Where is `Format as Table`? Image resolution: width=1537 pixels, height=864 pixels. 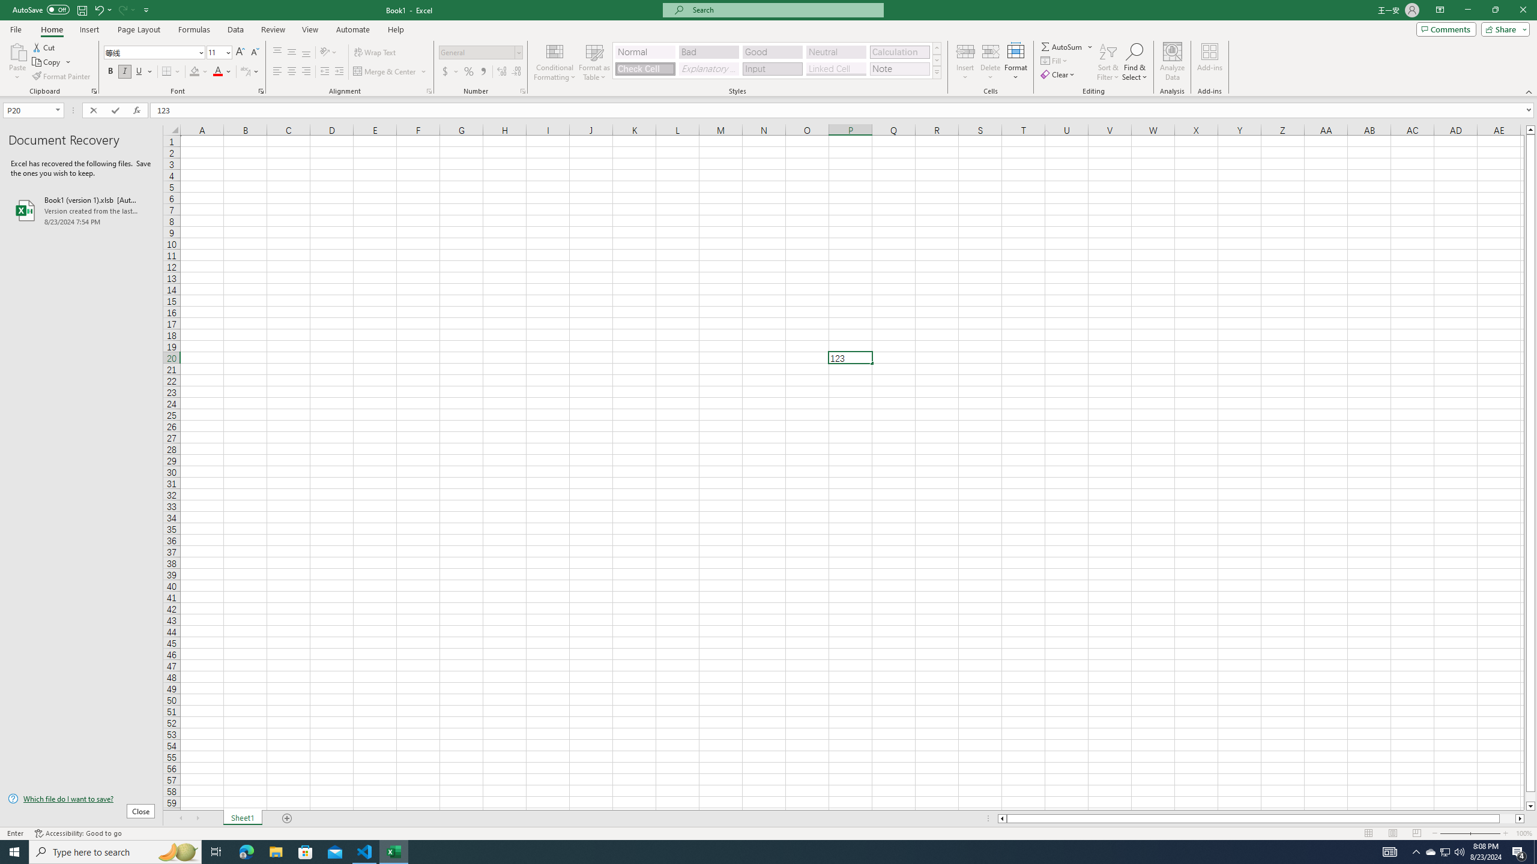 Format as Table is located at coordinates (594, 62).